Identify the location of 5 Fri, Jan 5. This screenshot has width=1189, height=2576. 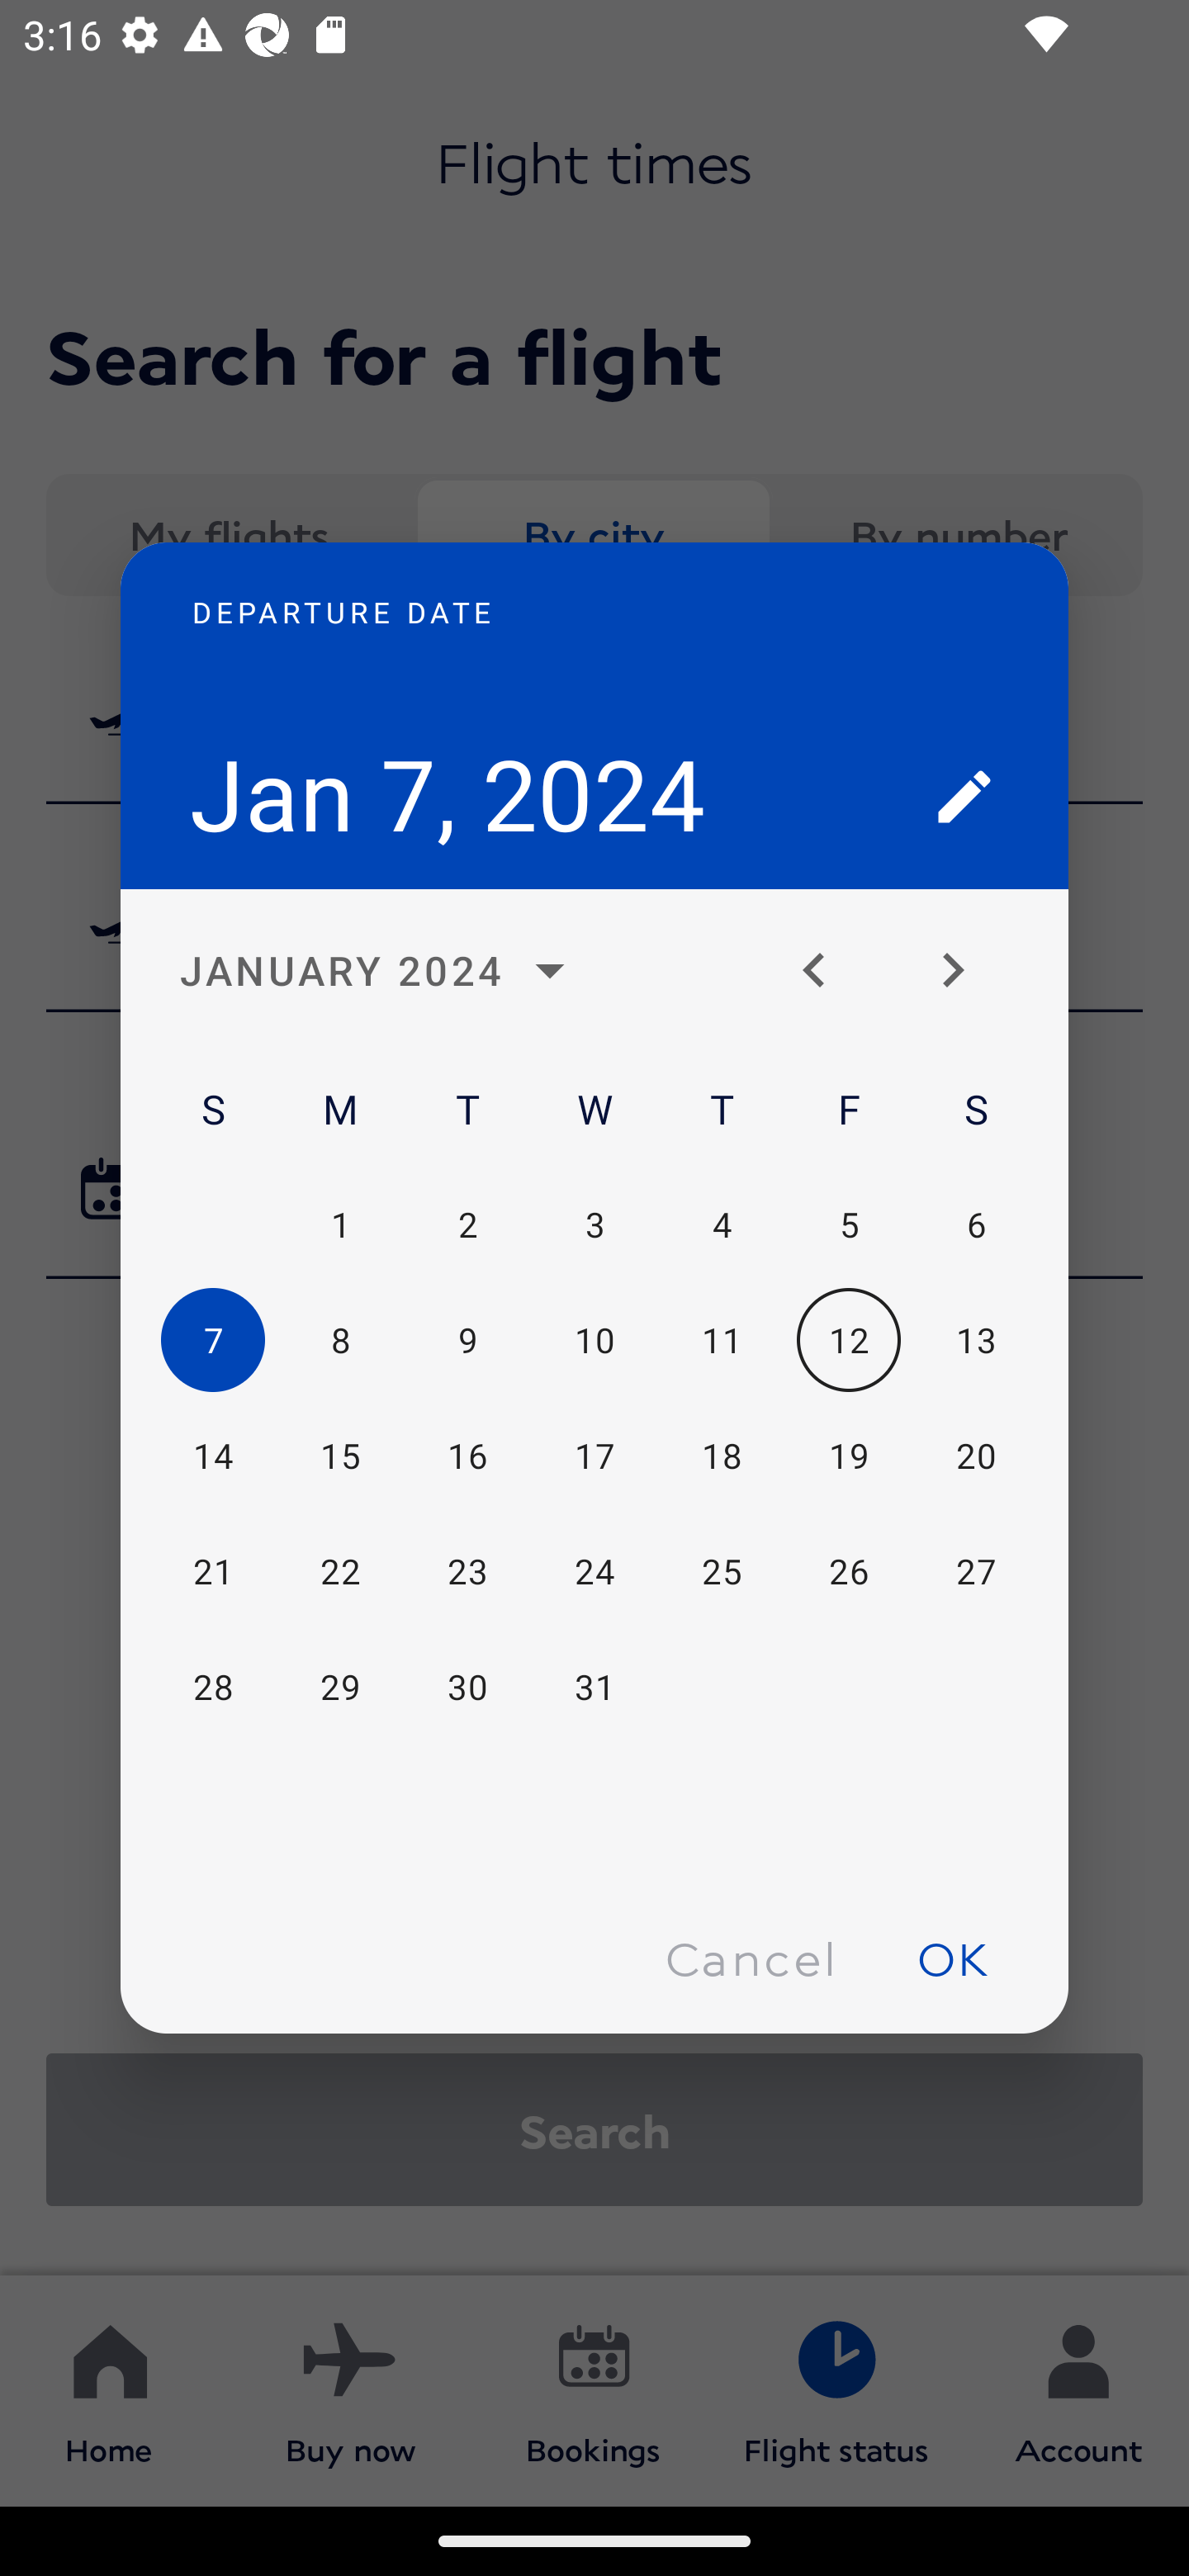
(848, 1224).